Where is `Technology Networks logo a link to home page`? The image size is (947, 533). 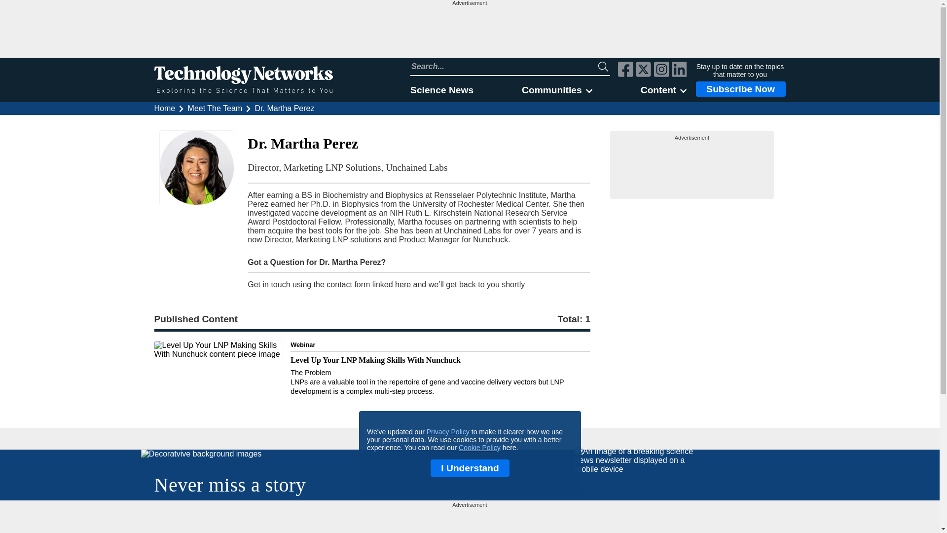
Technology Networks logo a link to home page is located at coordinates (243, 80).